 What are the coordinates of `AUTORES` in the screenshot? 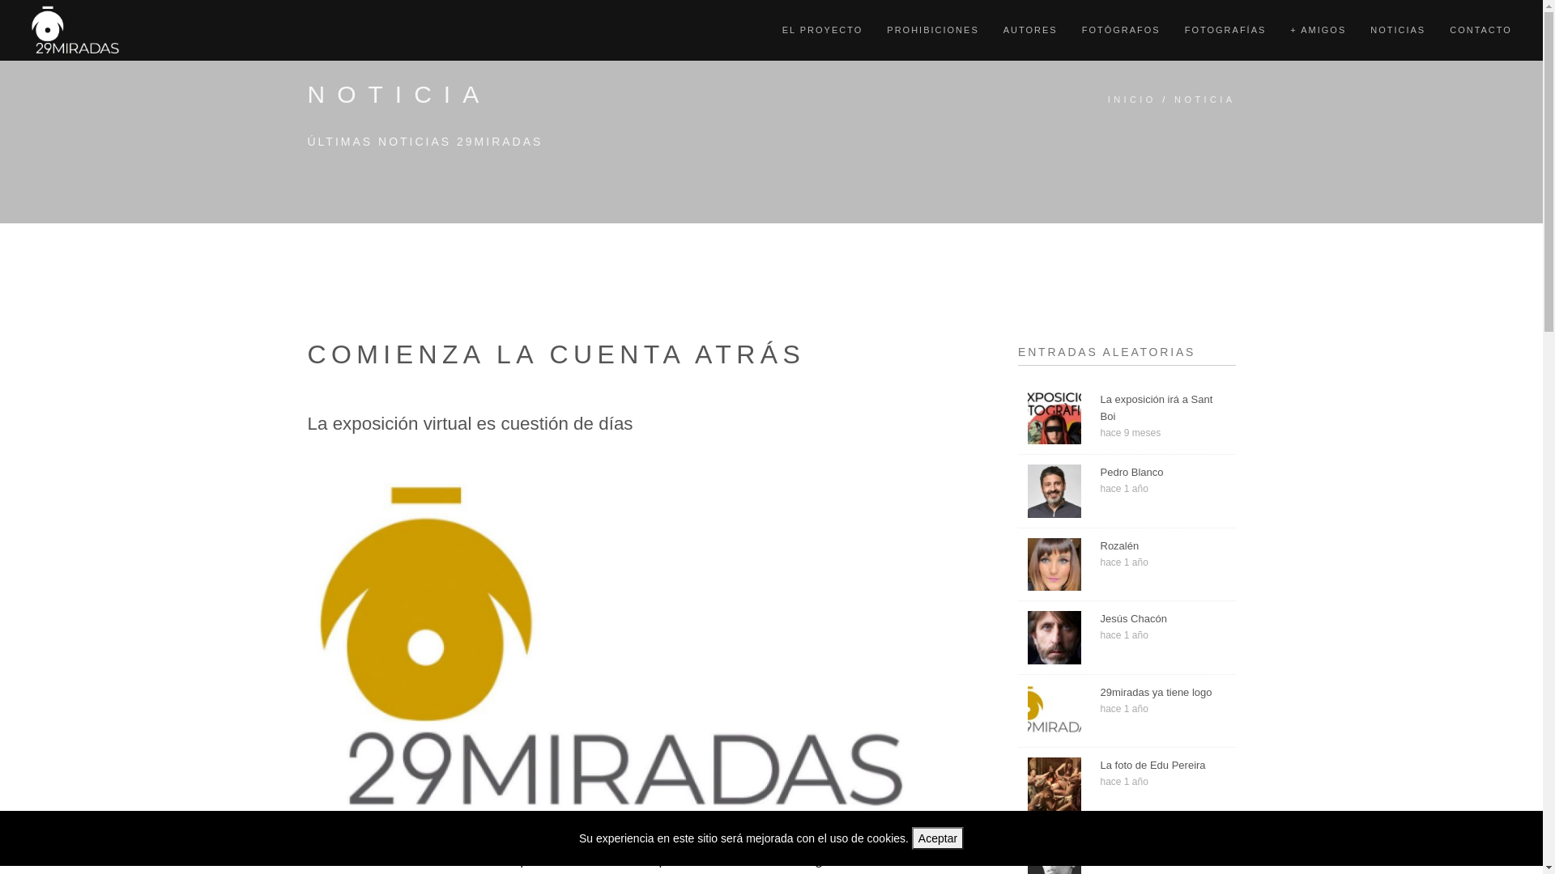 It's located at (1030, 31).